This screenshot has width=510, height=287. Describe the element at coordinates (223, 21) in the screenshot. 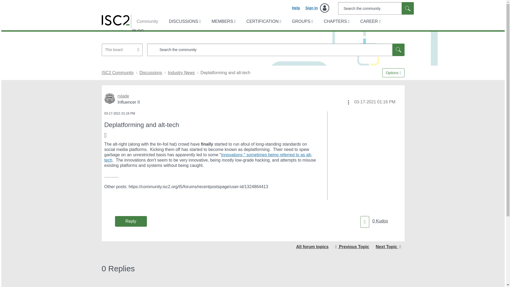

I see `MEMBERS` at that location.